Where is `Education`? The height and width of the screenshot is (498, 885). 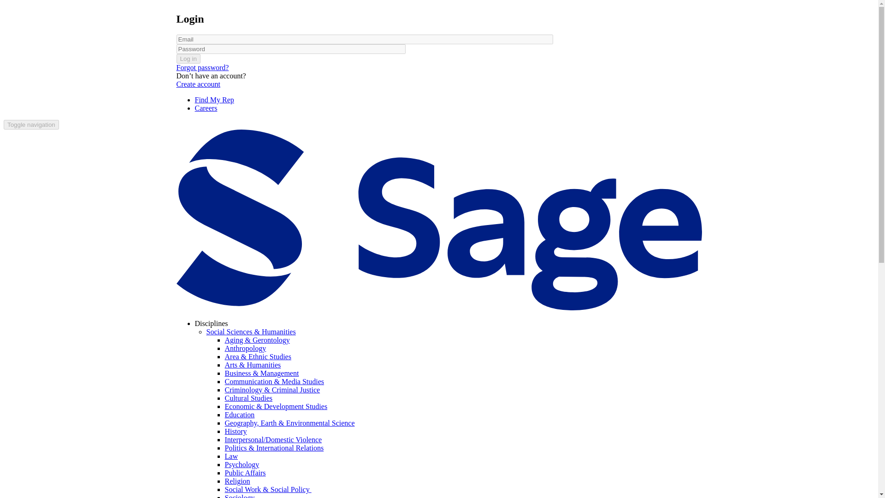
Education is located at coordinates (240, 415).